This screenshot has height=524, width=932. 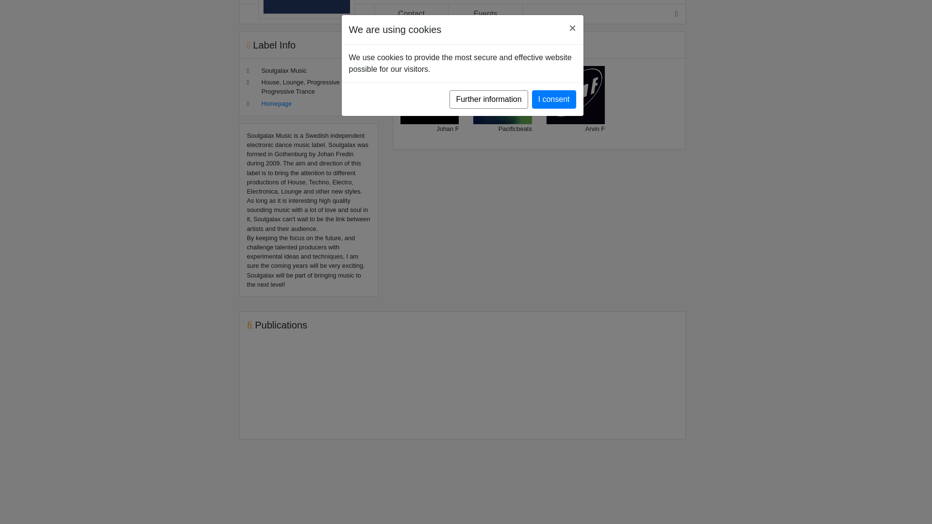 What do you see at coordinates (485, 14) in the screenshot?
I see `Events` at bounding box center [485, 14].